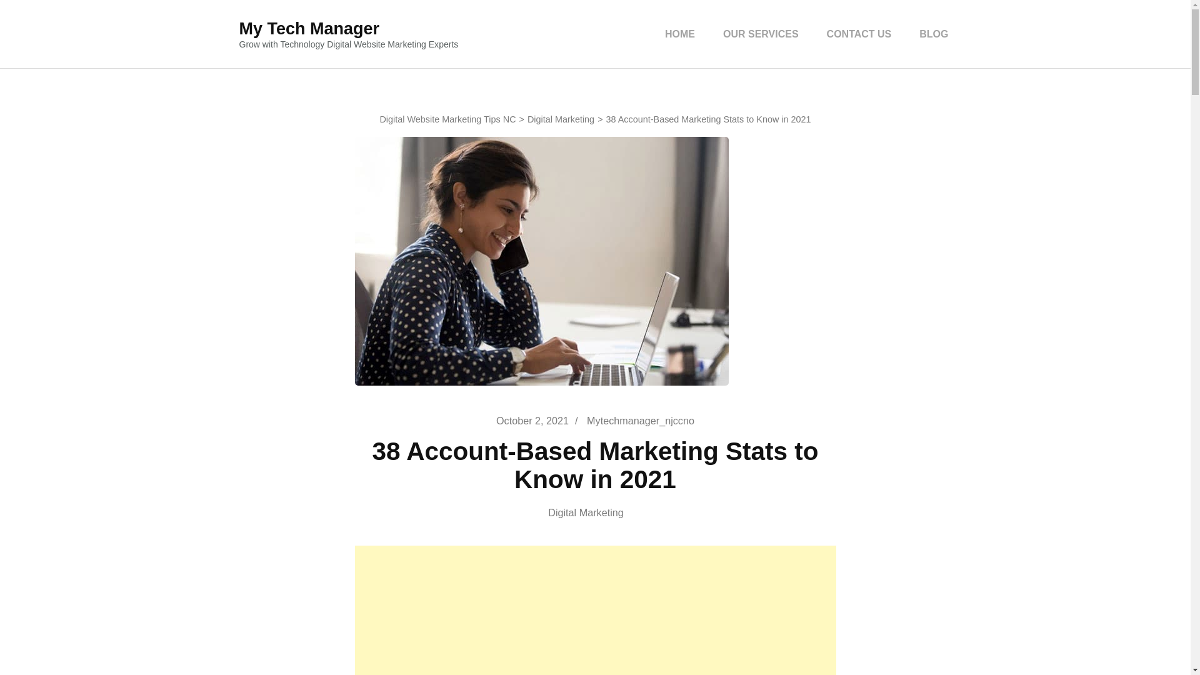 The height and width of the screenshot is (675, 1200). Describe the element at coordinates (761, 34) in the screenshot. I see `OUR SERVICES` at that location.